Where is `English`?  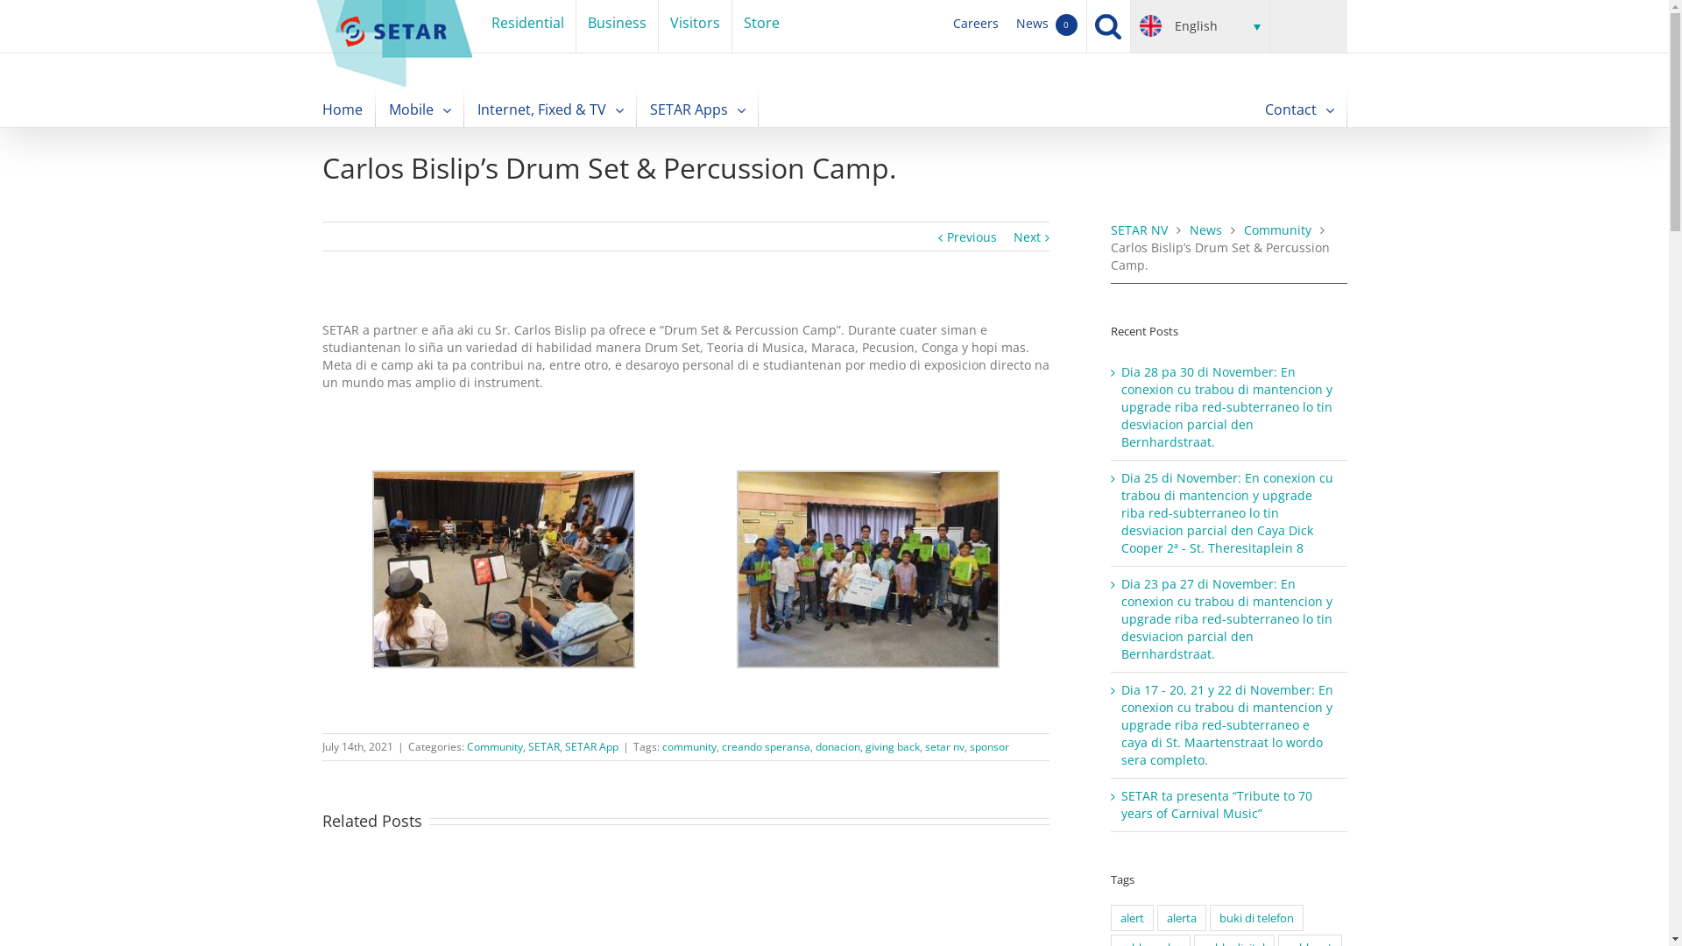 English is located at coordinates (1200, 26).